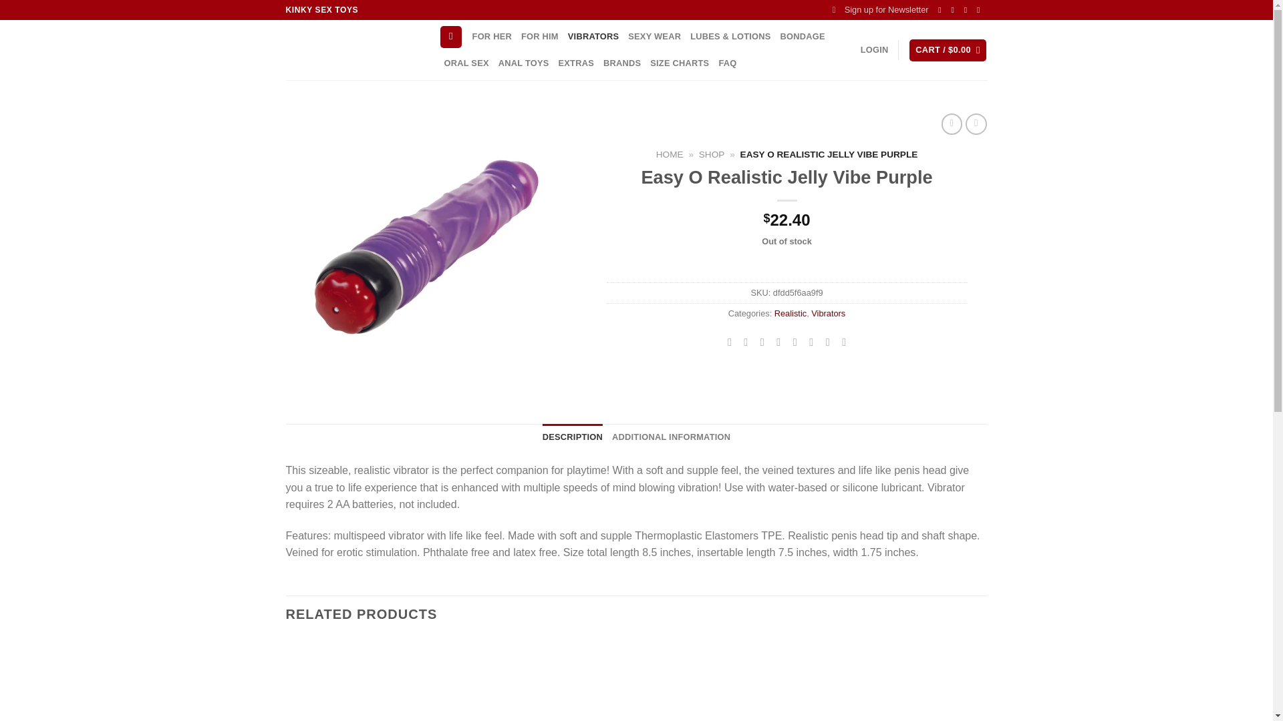 This screenshot has width=1283, height=721. I want to click on VIBRATORS, so click(593, 36).